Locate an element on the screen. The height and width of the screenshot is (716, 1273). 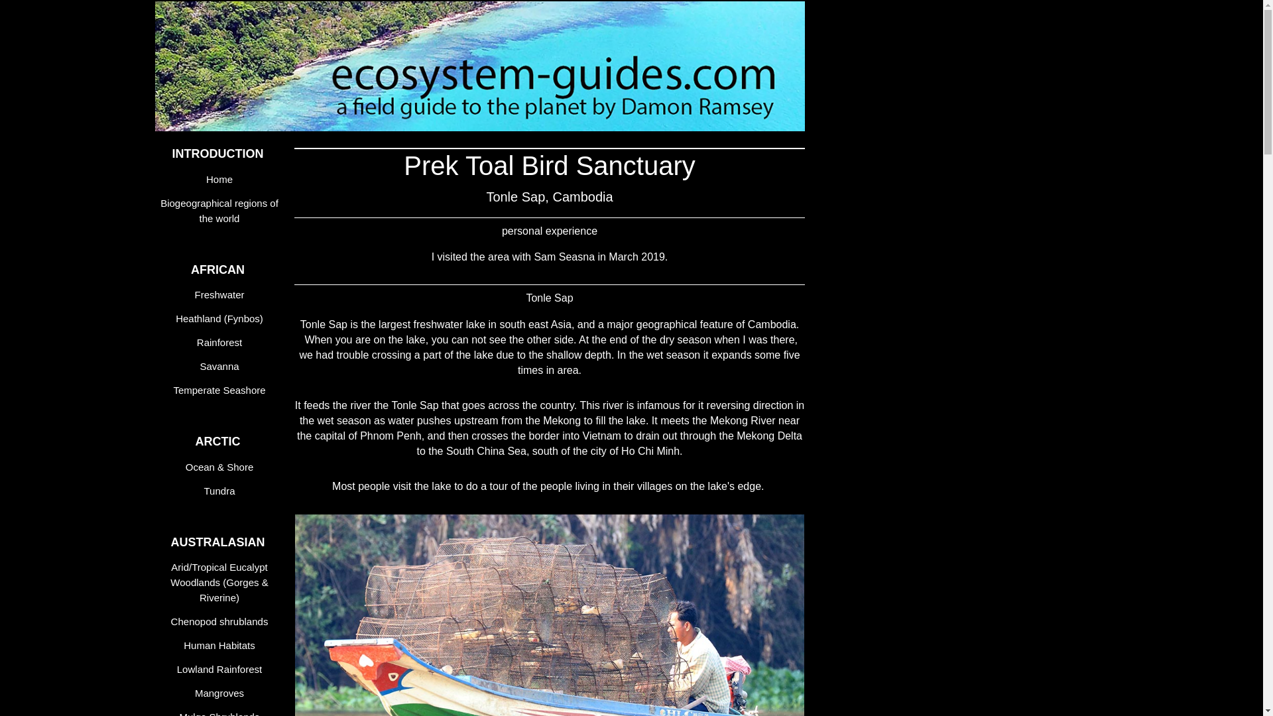
Chenopod shrublands is located at coordinates (221, 621).